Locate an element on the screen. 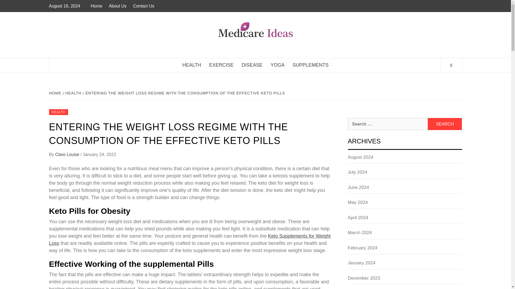 This screenshot has height=289, width=515. Search is located at coordinates (445, 124).